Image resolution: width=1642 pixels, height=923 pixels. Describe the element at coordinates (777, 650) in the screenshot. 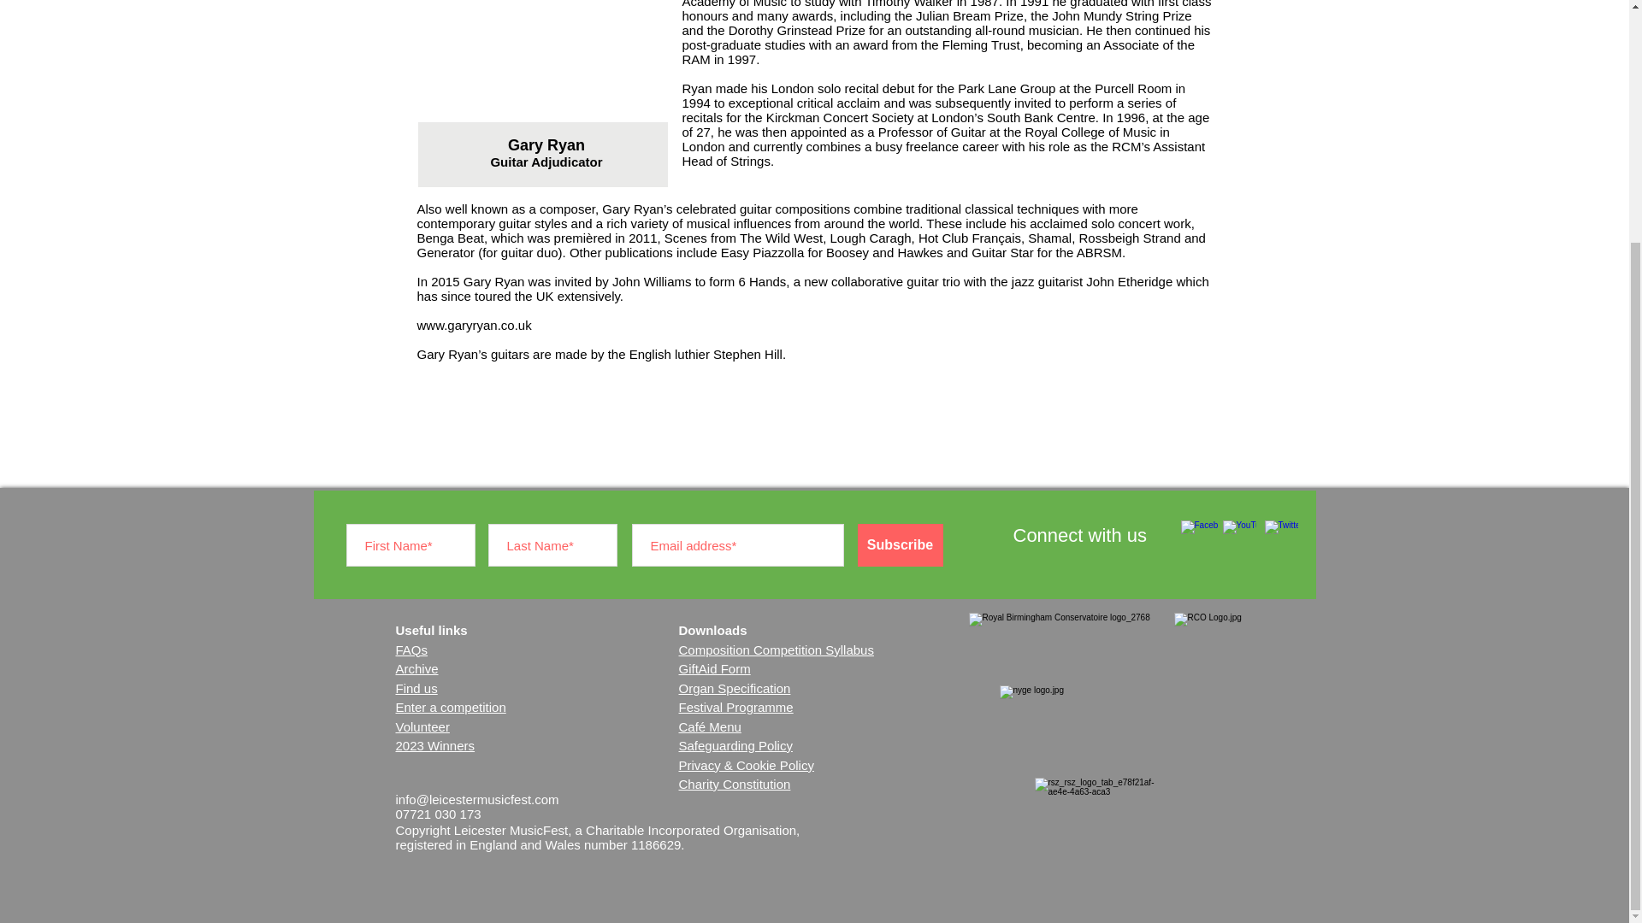

I see `Composition Competition Syllabus` at that location.